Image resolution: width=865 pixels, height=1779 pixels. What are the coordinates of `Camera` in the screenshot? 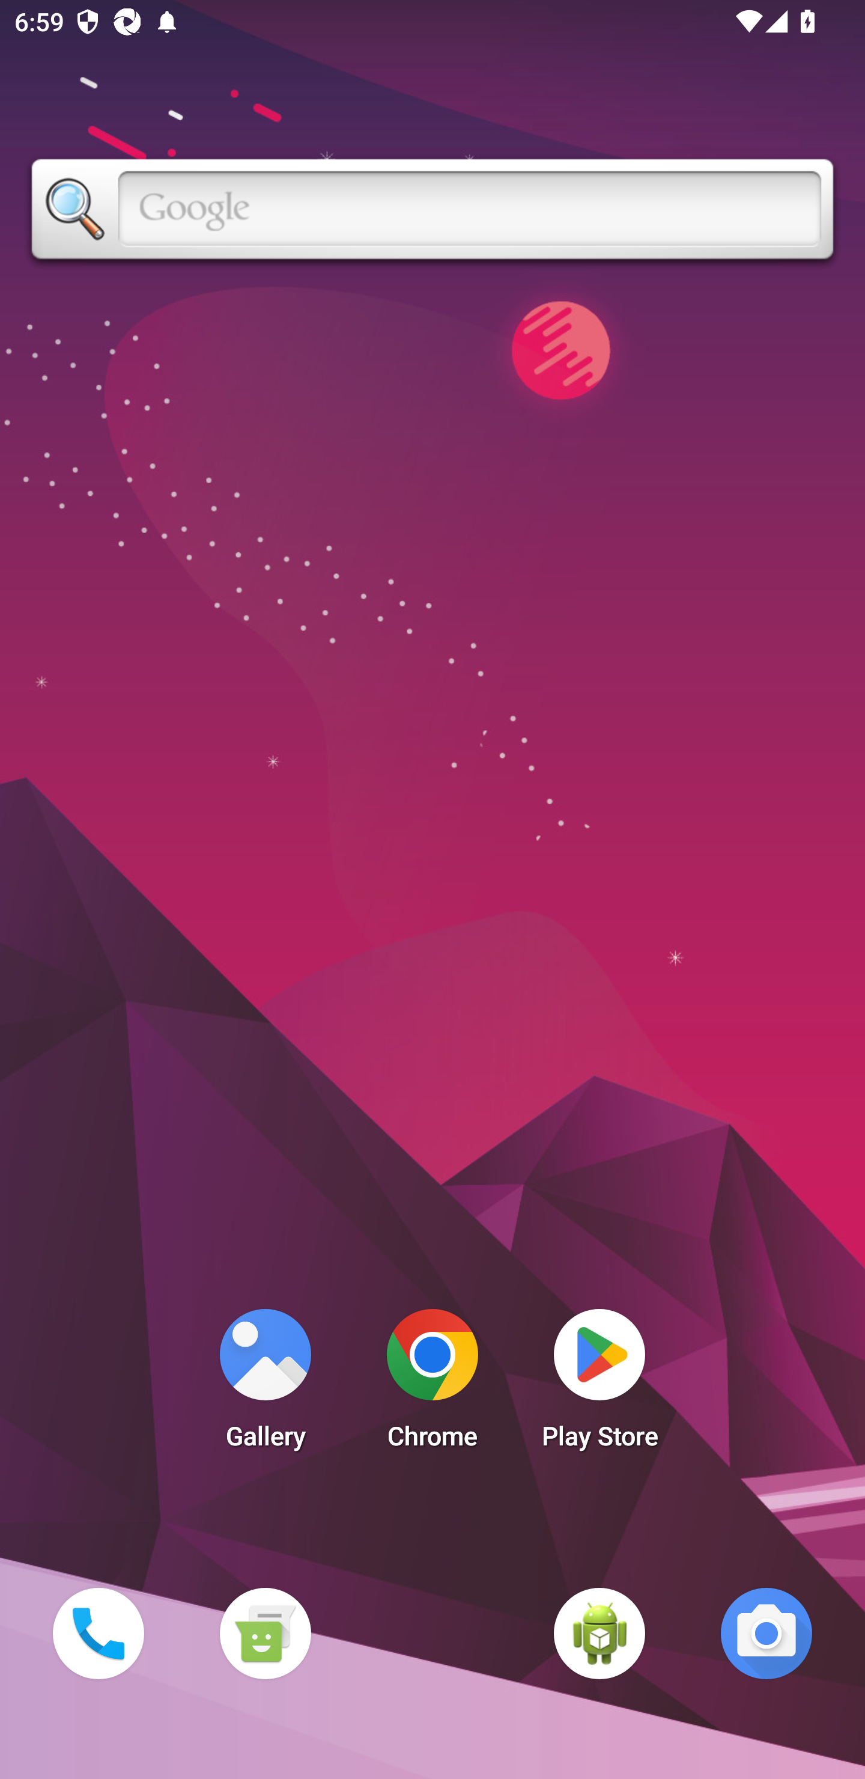 It's located at (766, 1633).